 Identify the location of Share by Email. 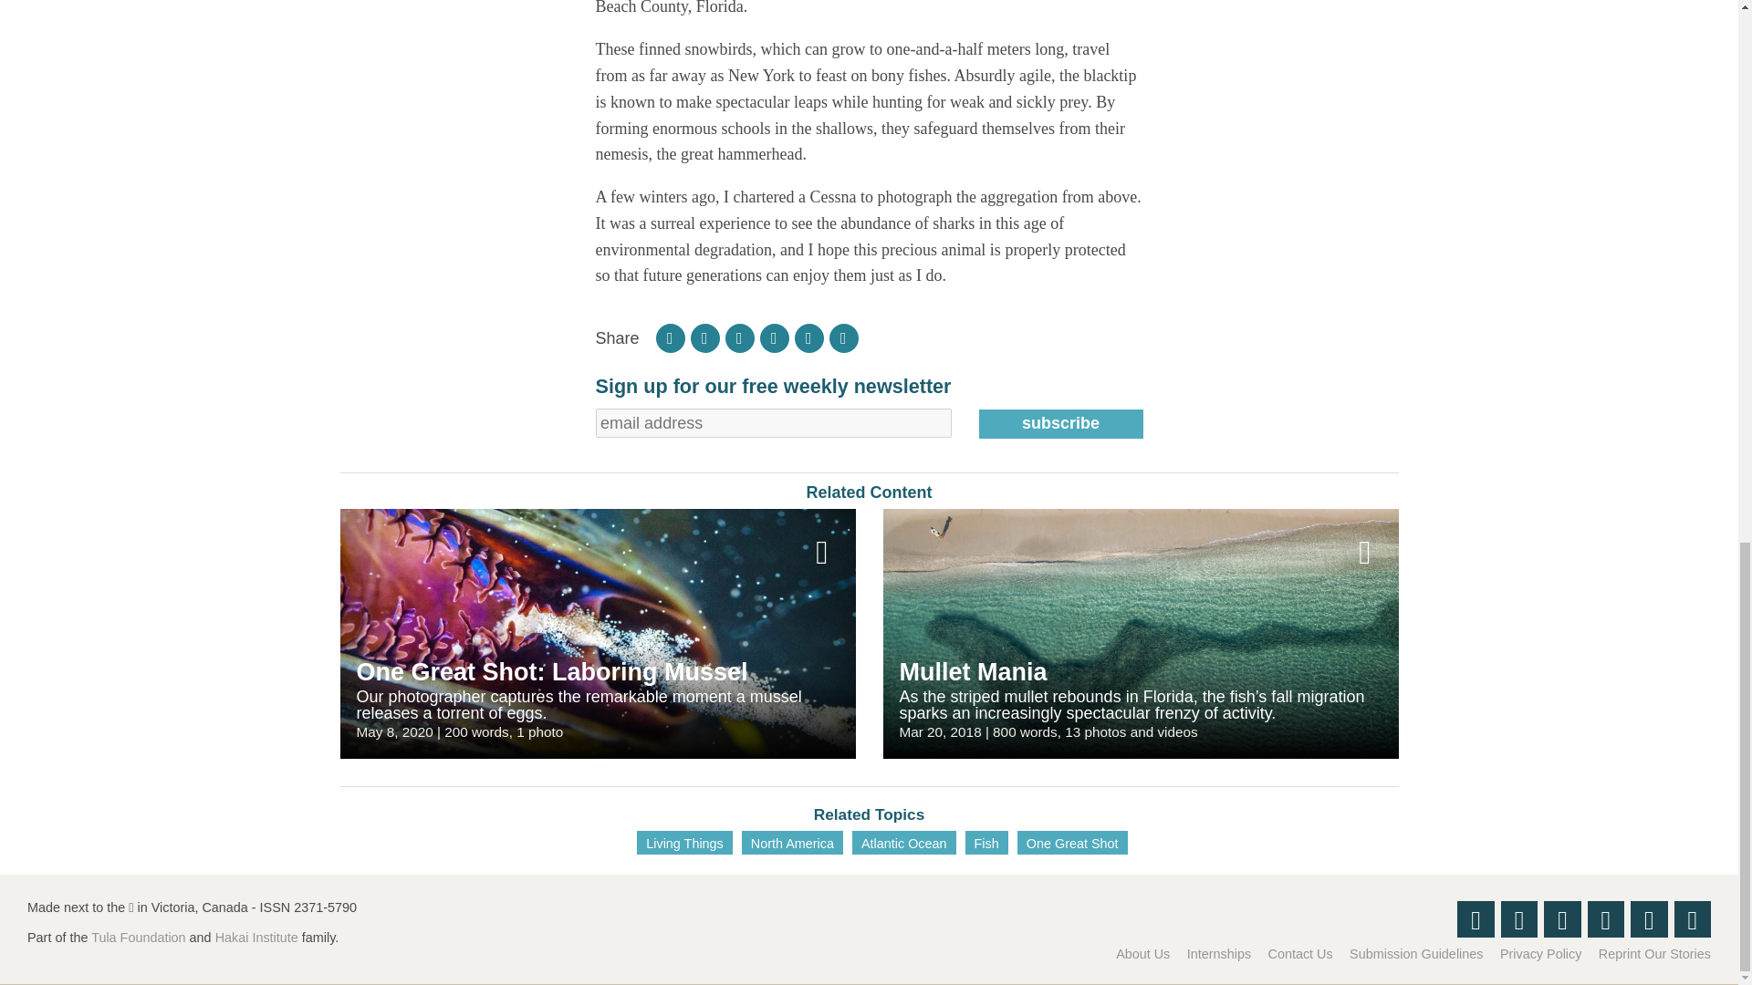
(843, 337).